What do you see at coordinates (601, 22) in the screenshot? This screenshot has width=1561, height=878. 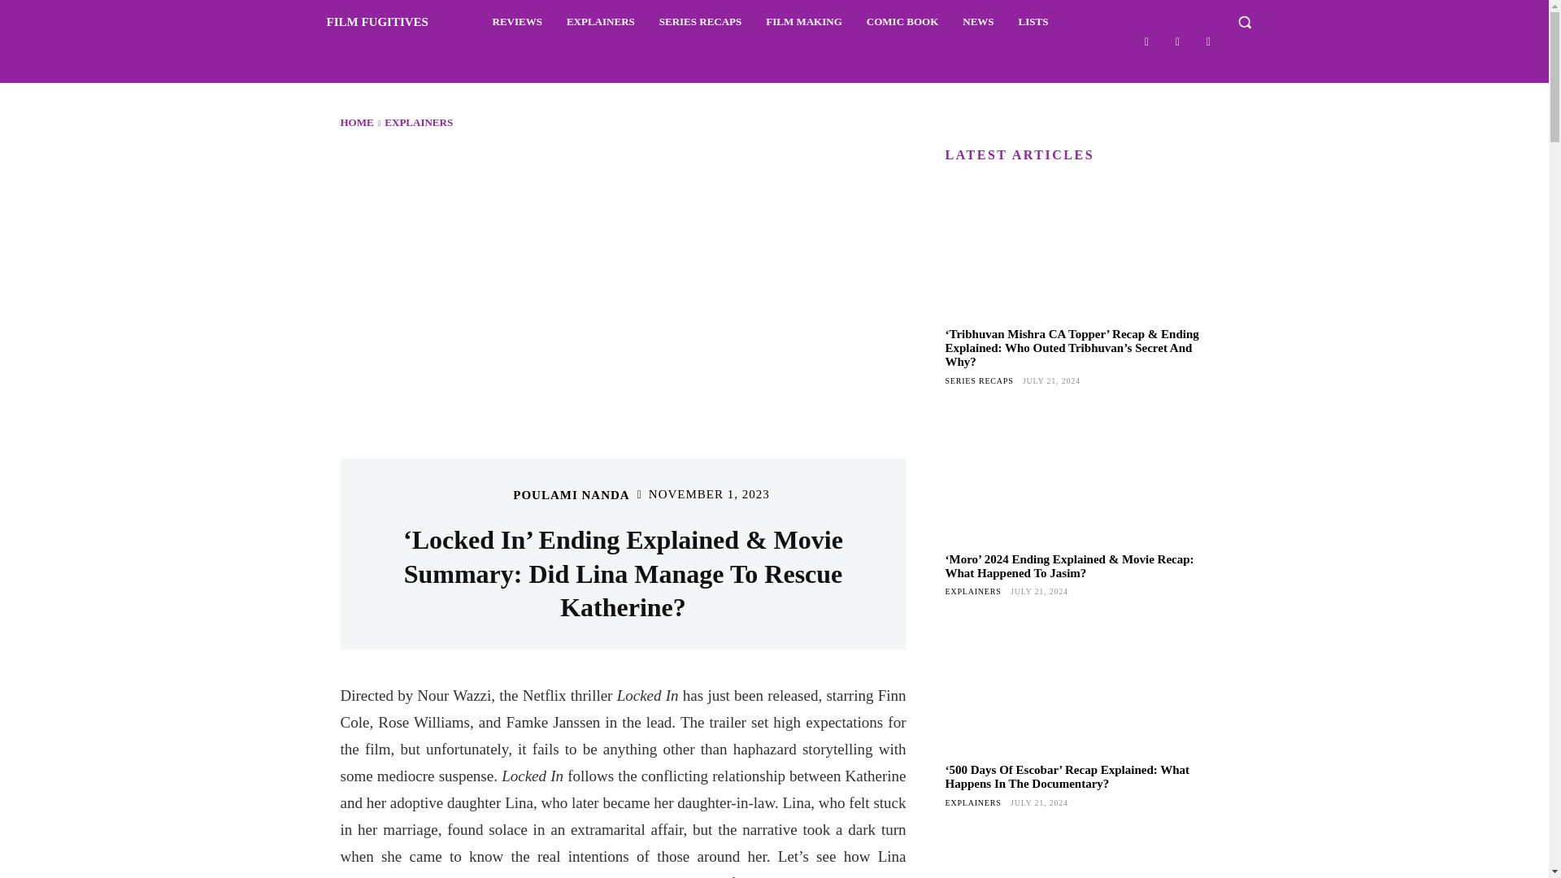 I see `EXPLAINERS` at bounding box center [601, 22].